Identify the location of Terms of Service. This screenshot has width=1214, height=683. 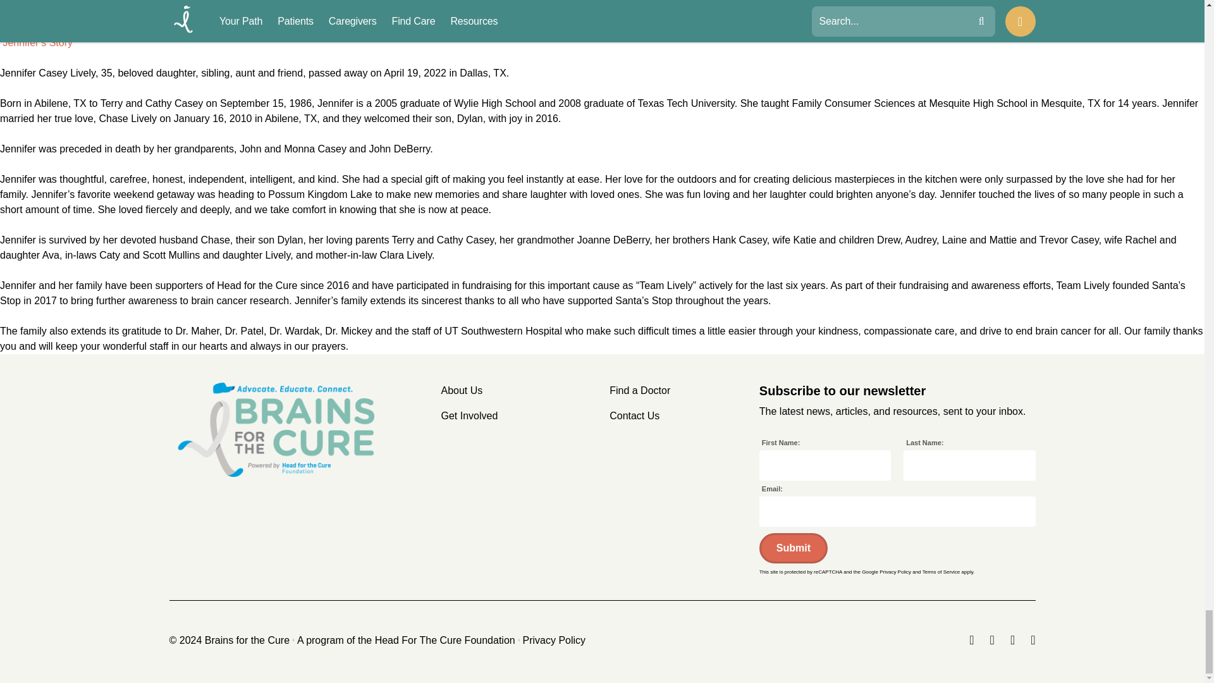
(941, 572).